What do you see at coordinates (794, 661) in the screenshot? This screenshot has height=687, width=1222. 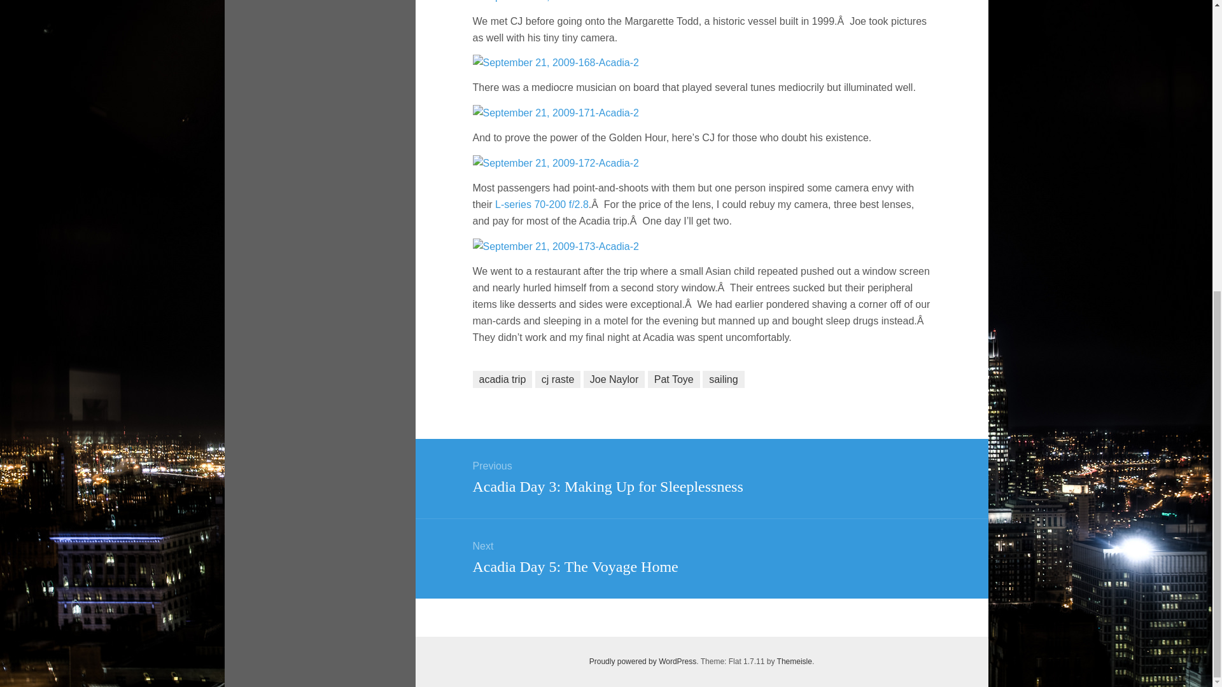 I see `Flat WordPress Theme` at bounding box center [794, 661].